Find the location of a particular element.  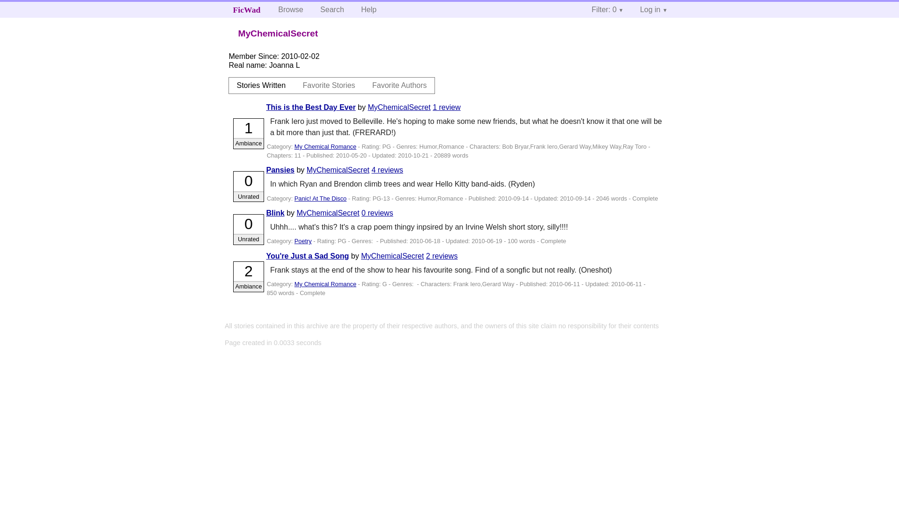

4 reviews is located at coordinates (387, 170).